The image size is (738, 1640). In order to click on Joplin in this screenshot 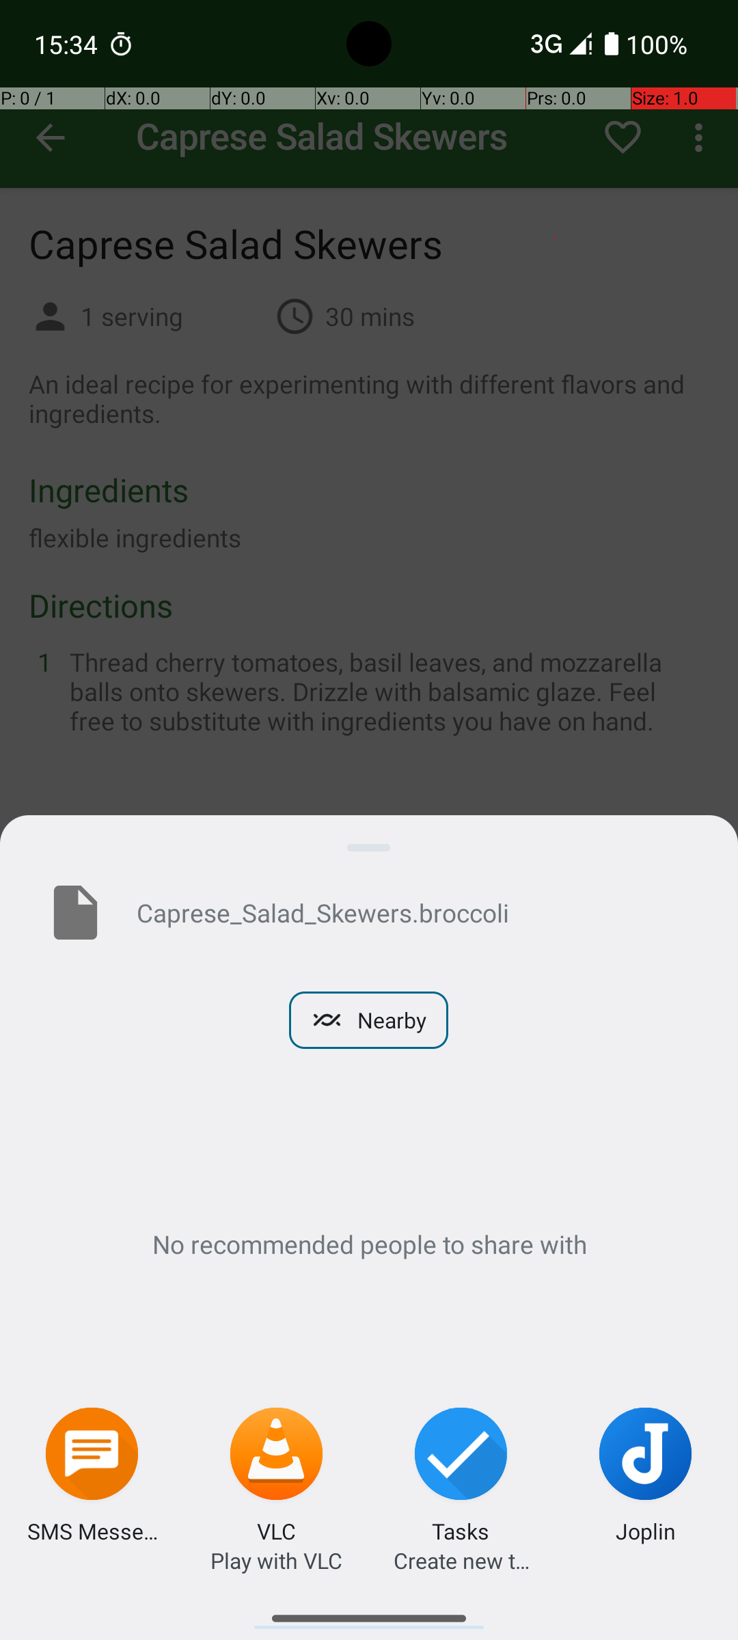, I will do `click(646, 1531)`.